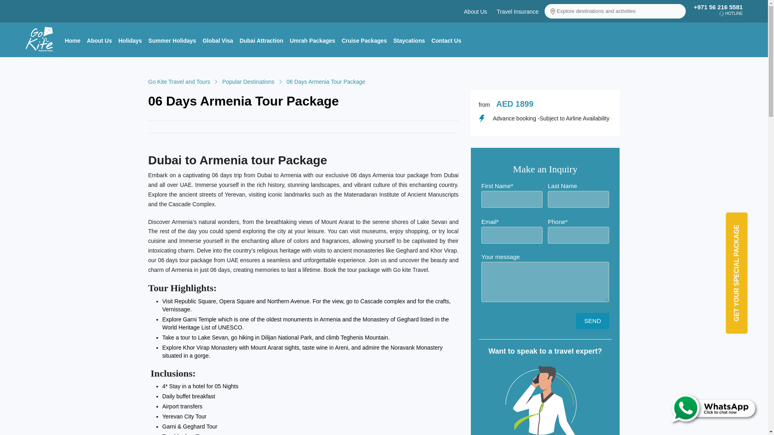 This screenshot has width=774, height=435. Describe the element at coordinates (248, 81) in the screenshot. I see `Popular Destinations` at that location.